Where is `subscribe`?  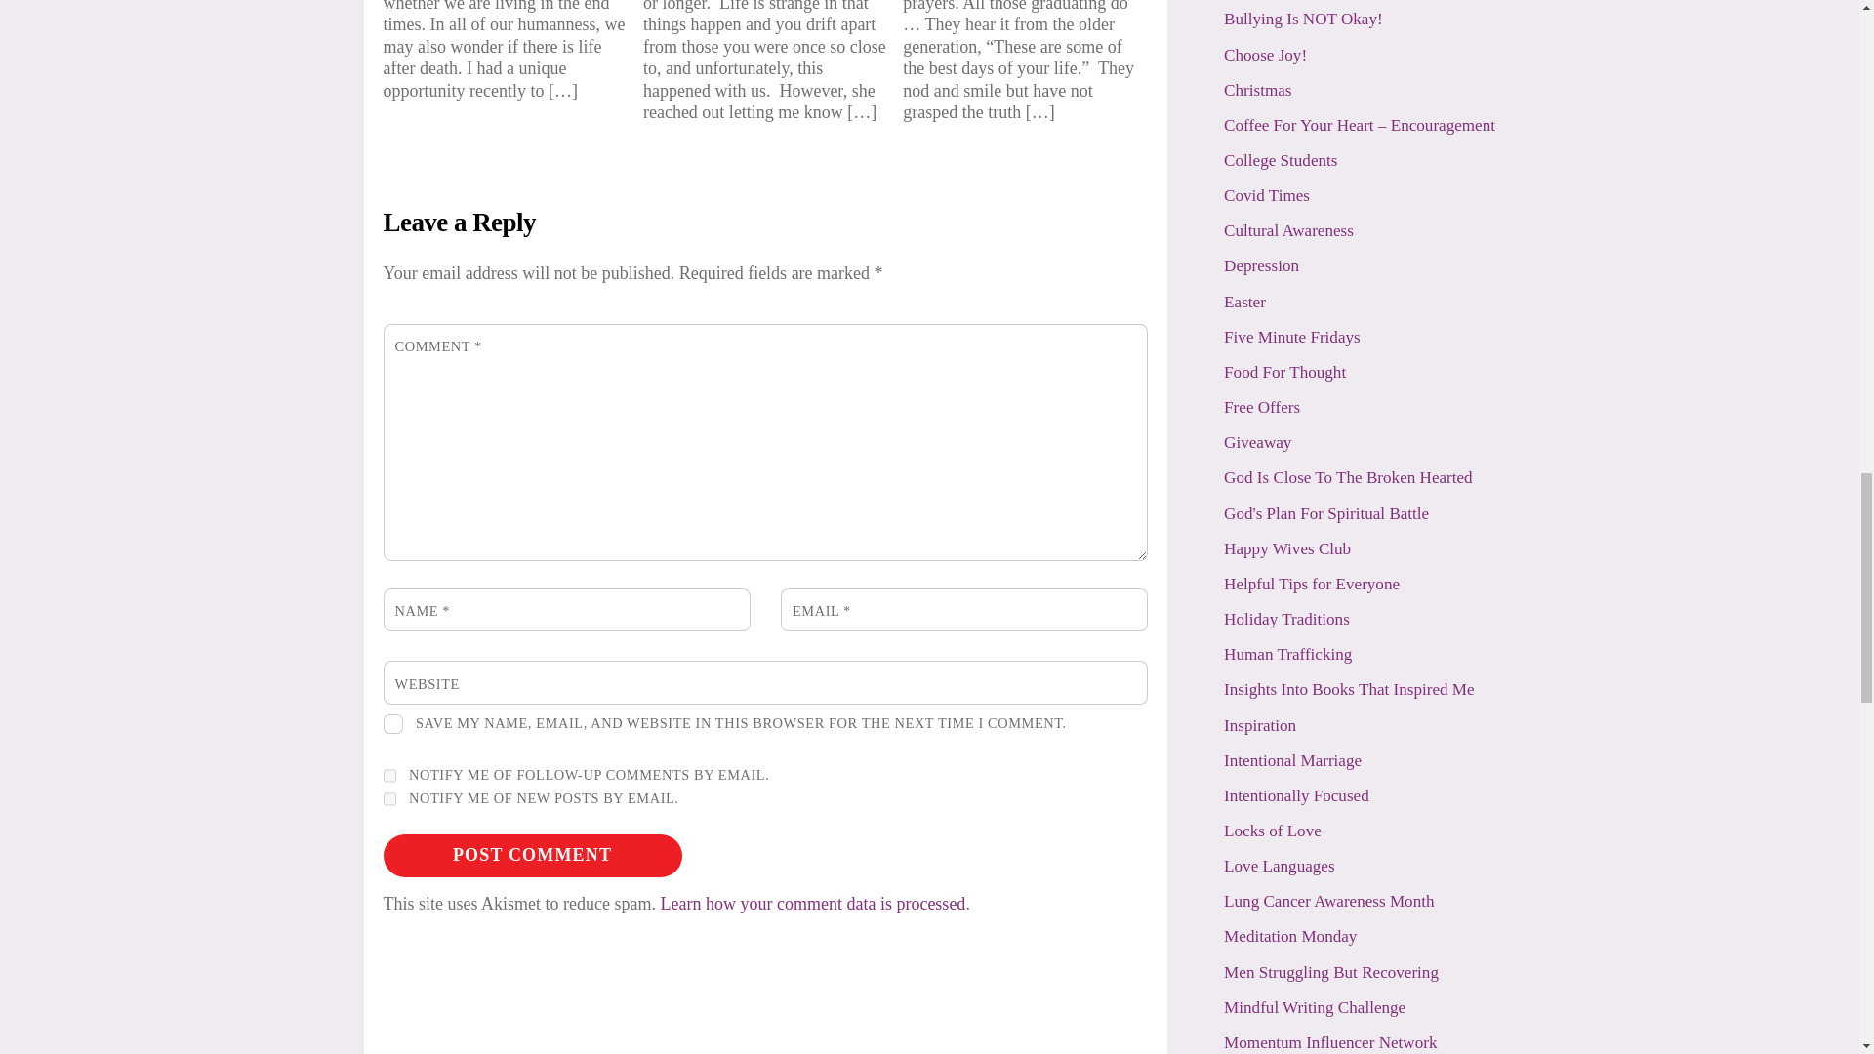
subscribe is located at coordinates (388, 775).